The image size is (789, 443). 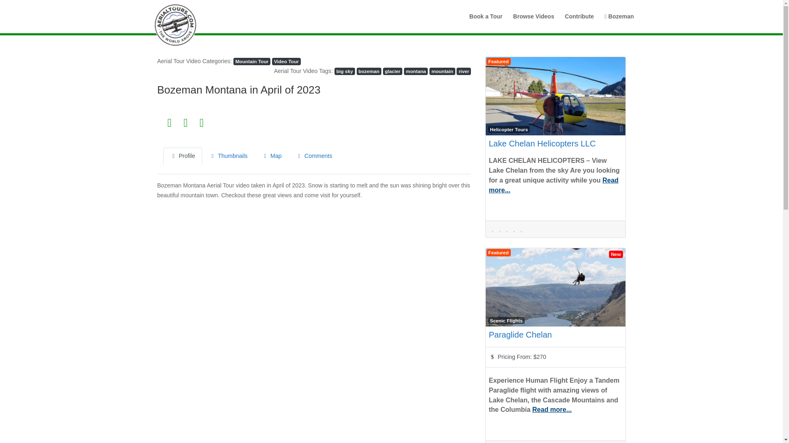 I want to click on Helicopter Tours, so click(x=509, y=130).